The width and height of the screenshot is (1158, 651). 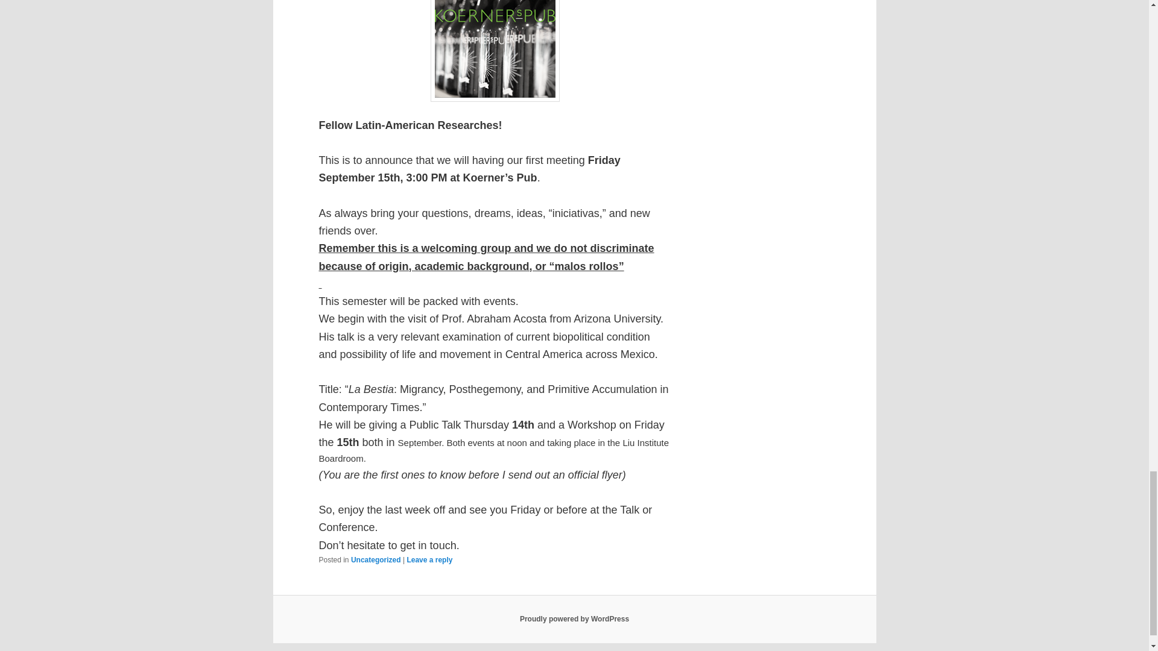 What do you see at coordinates (375, 560) in the screenshot?
I see `Uncategorized` at bounding box center [375, 560].